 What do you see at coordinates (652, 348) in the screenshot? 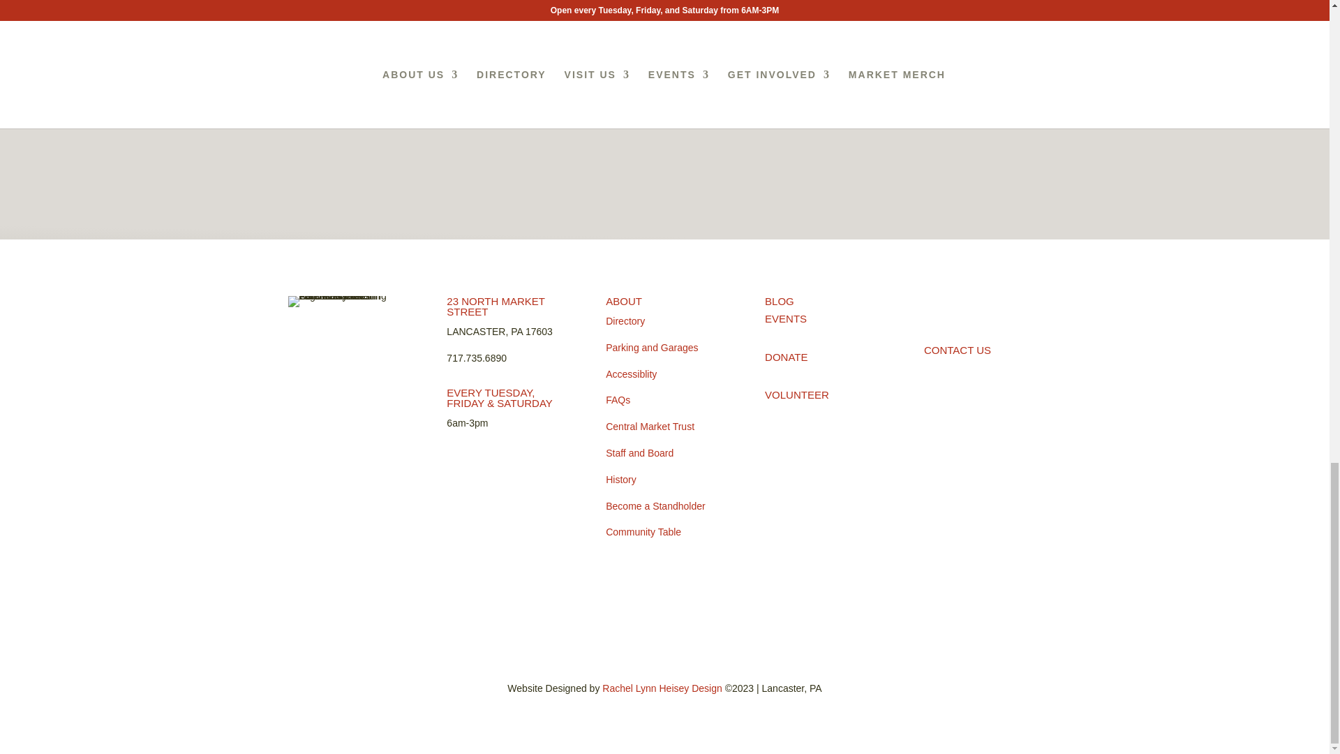
I see `Parking and Garages` at bounding box center [652, 348].